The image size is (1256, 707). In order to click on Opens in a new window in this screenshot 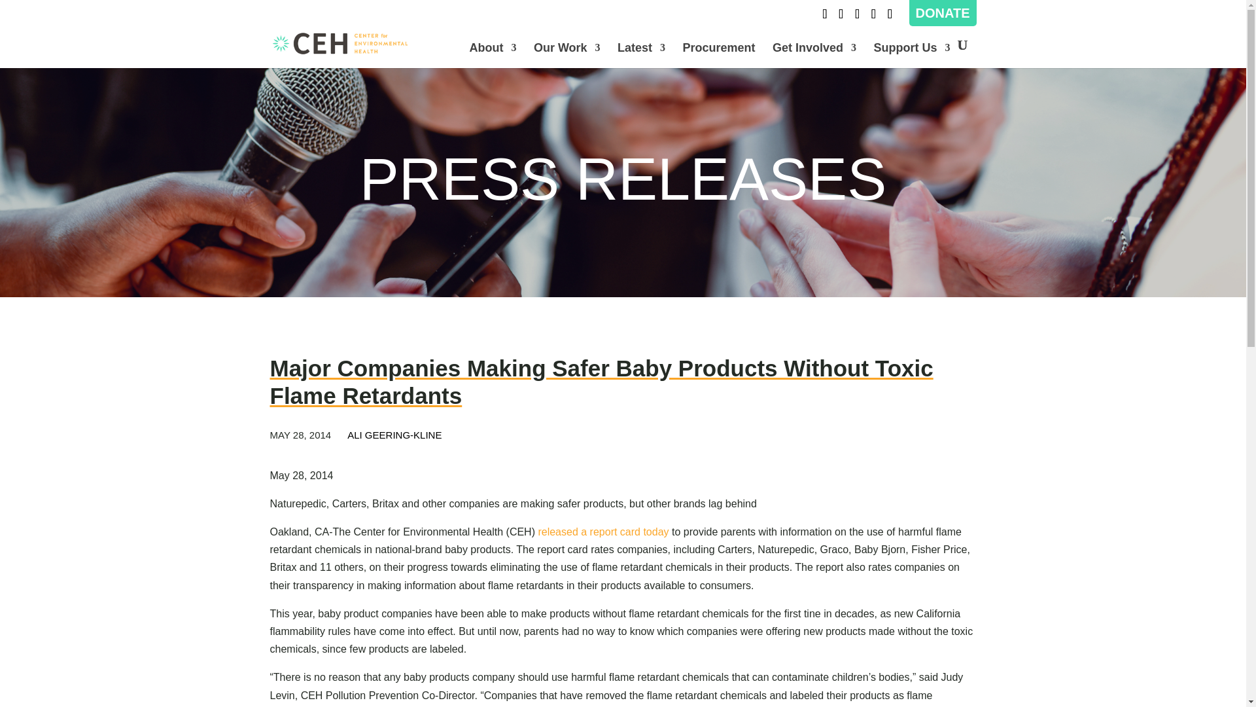, I will do `click(890, 17)`.